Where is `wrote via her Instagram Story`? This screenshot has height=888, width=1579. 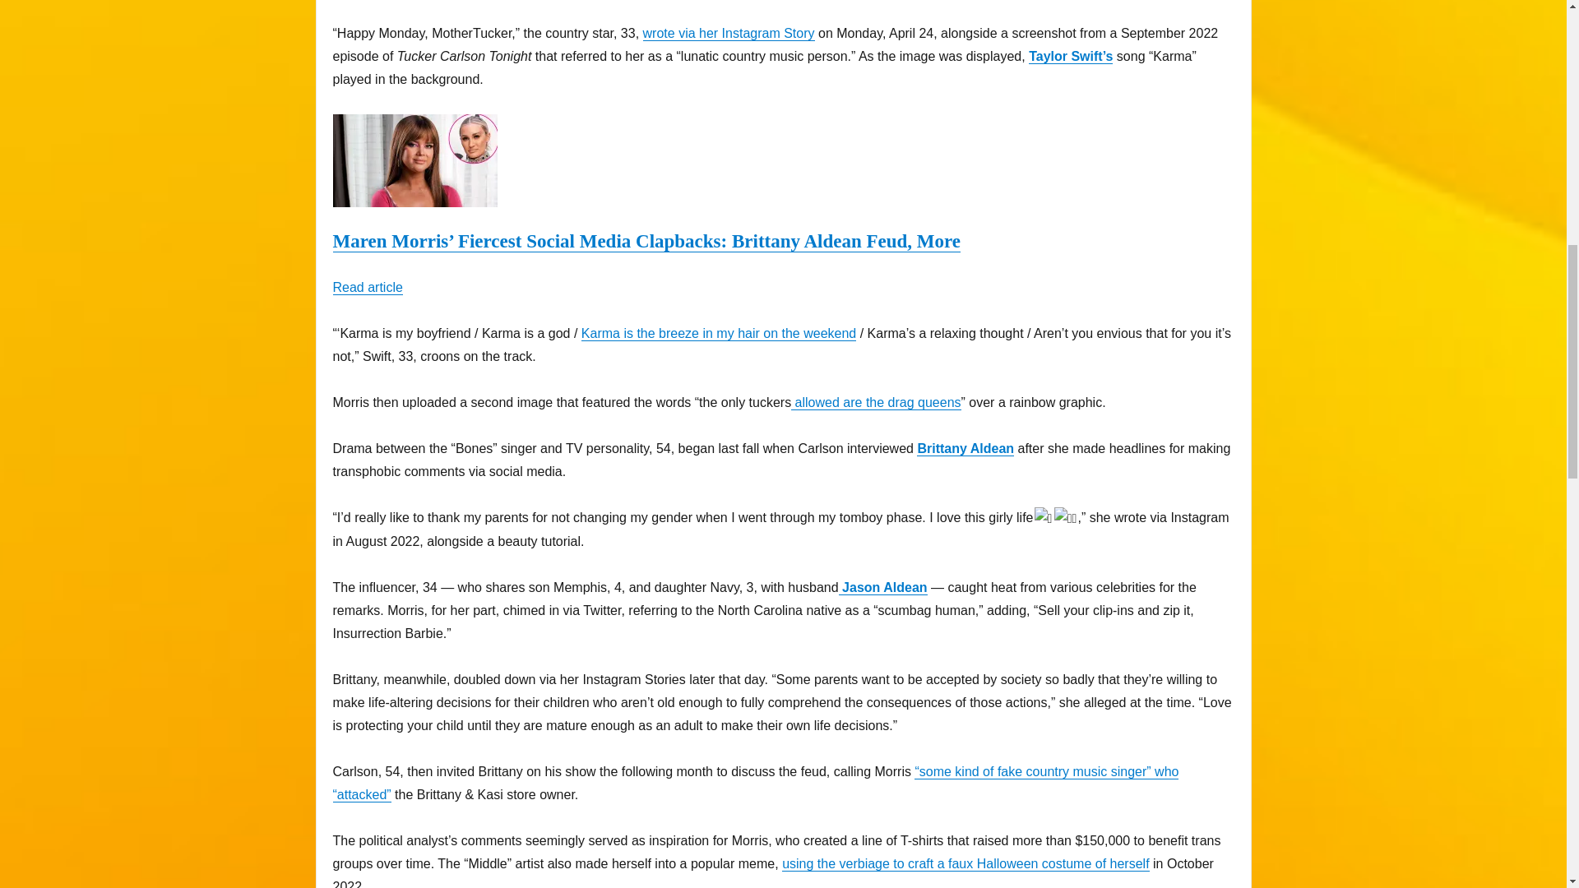 wrote via her Instagram Story is located at coordinates (729, 33).